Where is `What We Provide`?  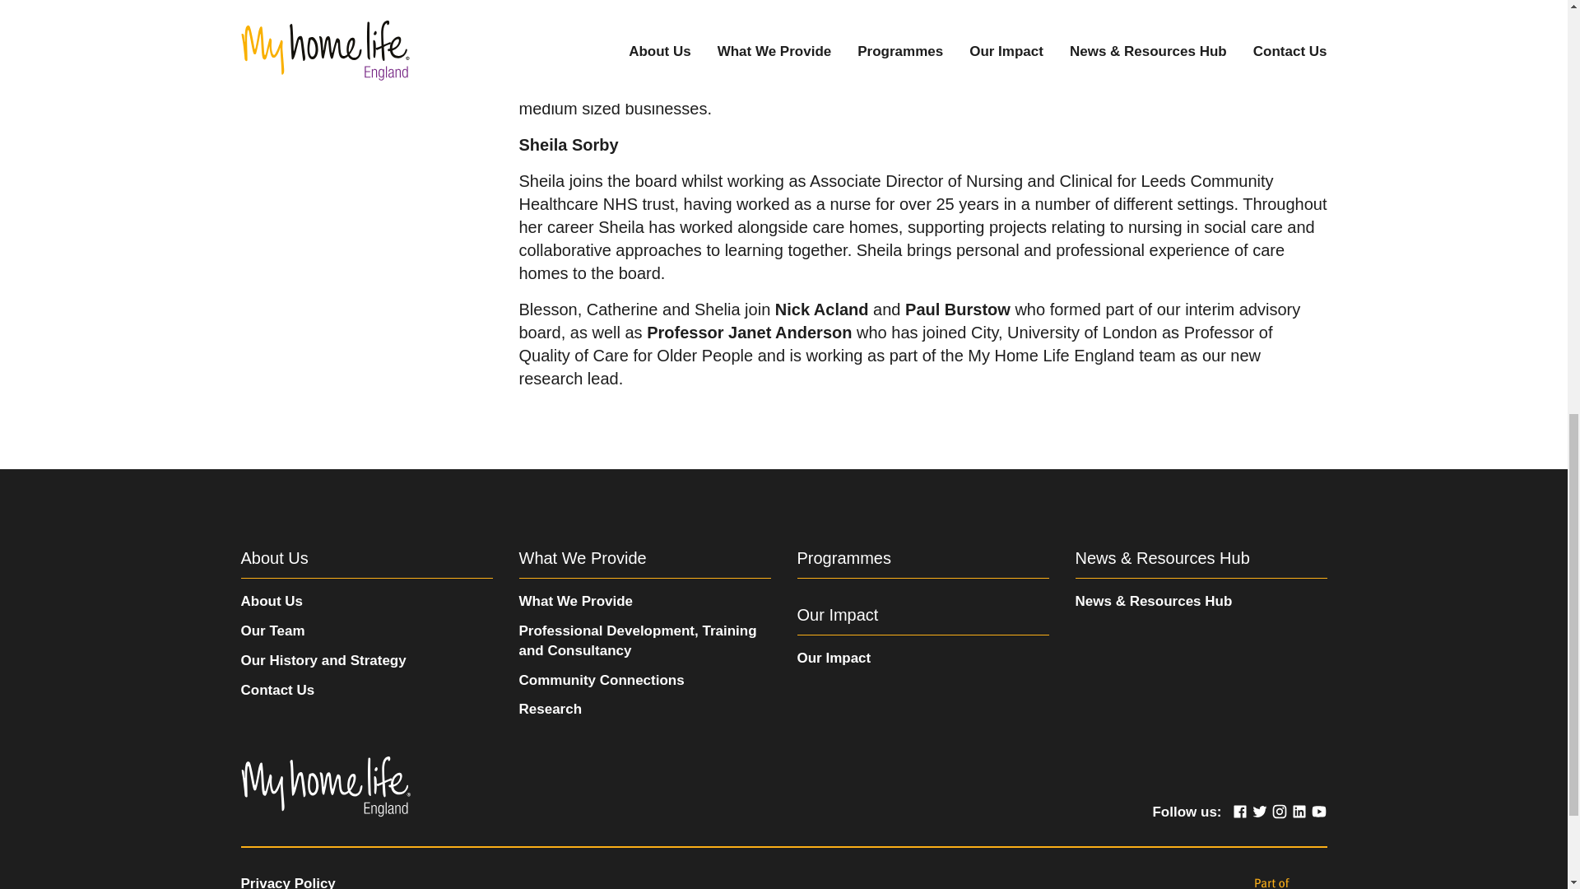
What We Provide is located at coordinates (575, 601).